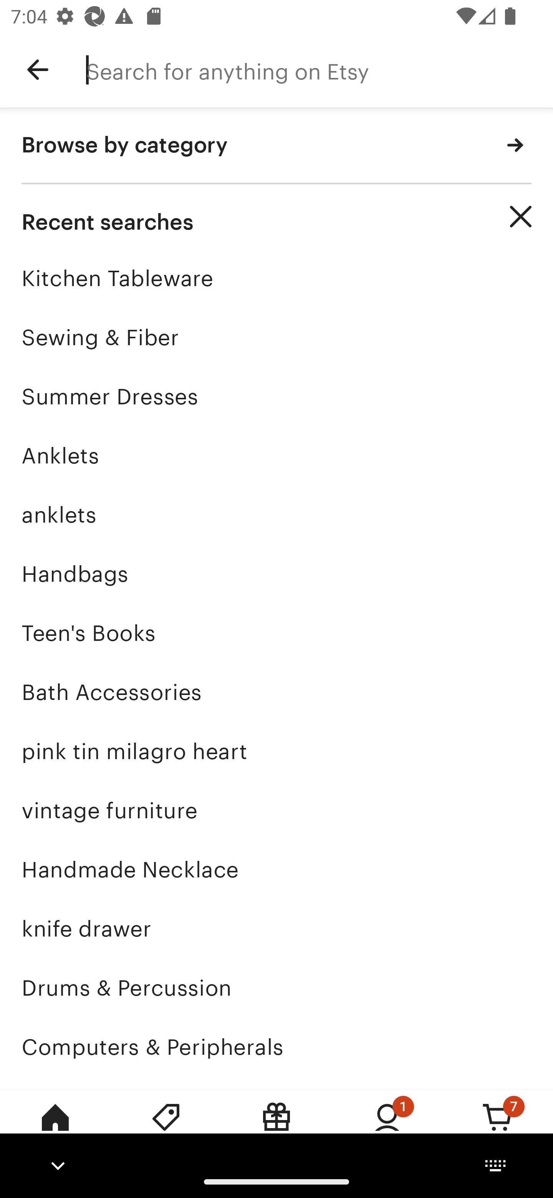 Image resolution: width=553 pixels, height=1198 pixels. What do you see at coordinates (276, 574) in the screenshot?
I see `Handbags` at bounding box center [276, 574].